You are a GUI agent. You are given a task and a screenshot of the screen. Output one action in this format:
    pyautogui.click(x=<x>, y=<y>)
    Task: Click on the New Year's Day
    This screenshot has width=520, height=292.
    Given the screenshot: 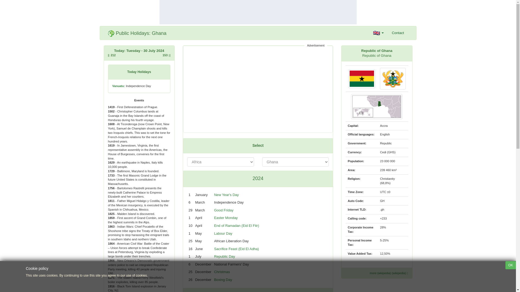 What is the action you would take?
    pyautogui.click(x=226, y=195)
    